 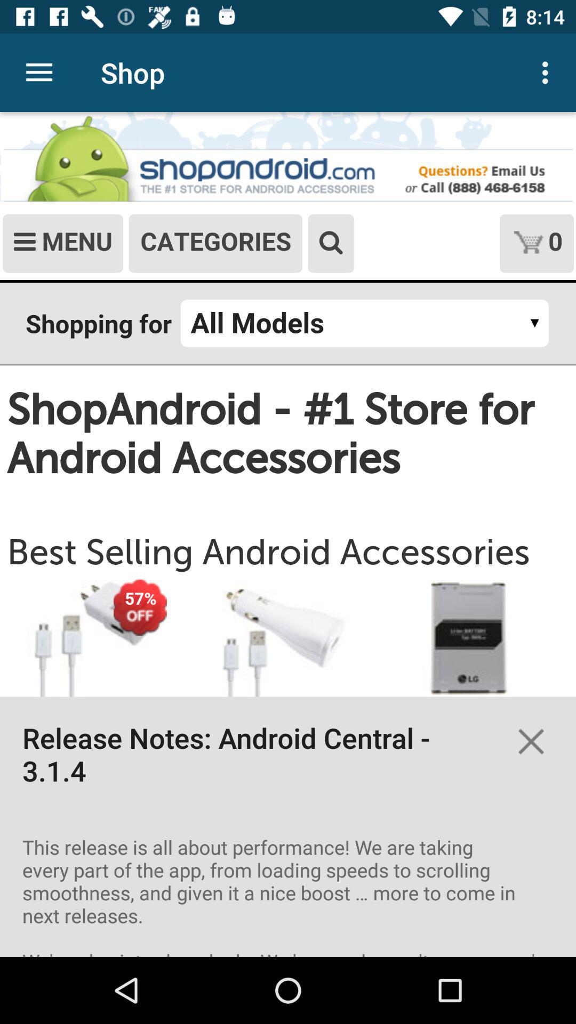 What do you see at coordinates (531, 741) in the screenshot?
I see `close button` at bounding box center [531, 741].